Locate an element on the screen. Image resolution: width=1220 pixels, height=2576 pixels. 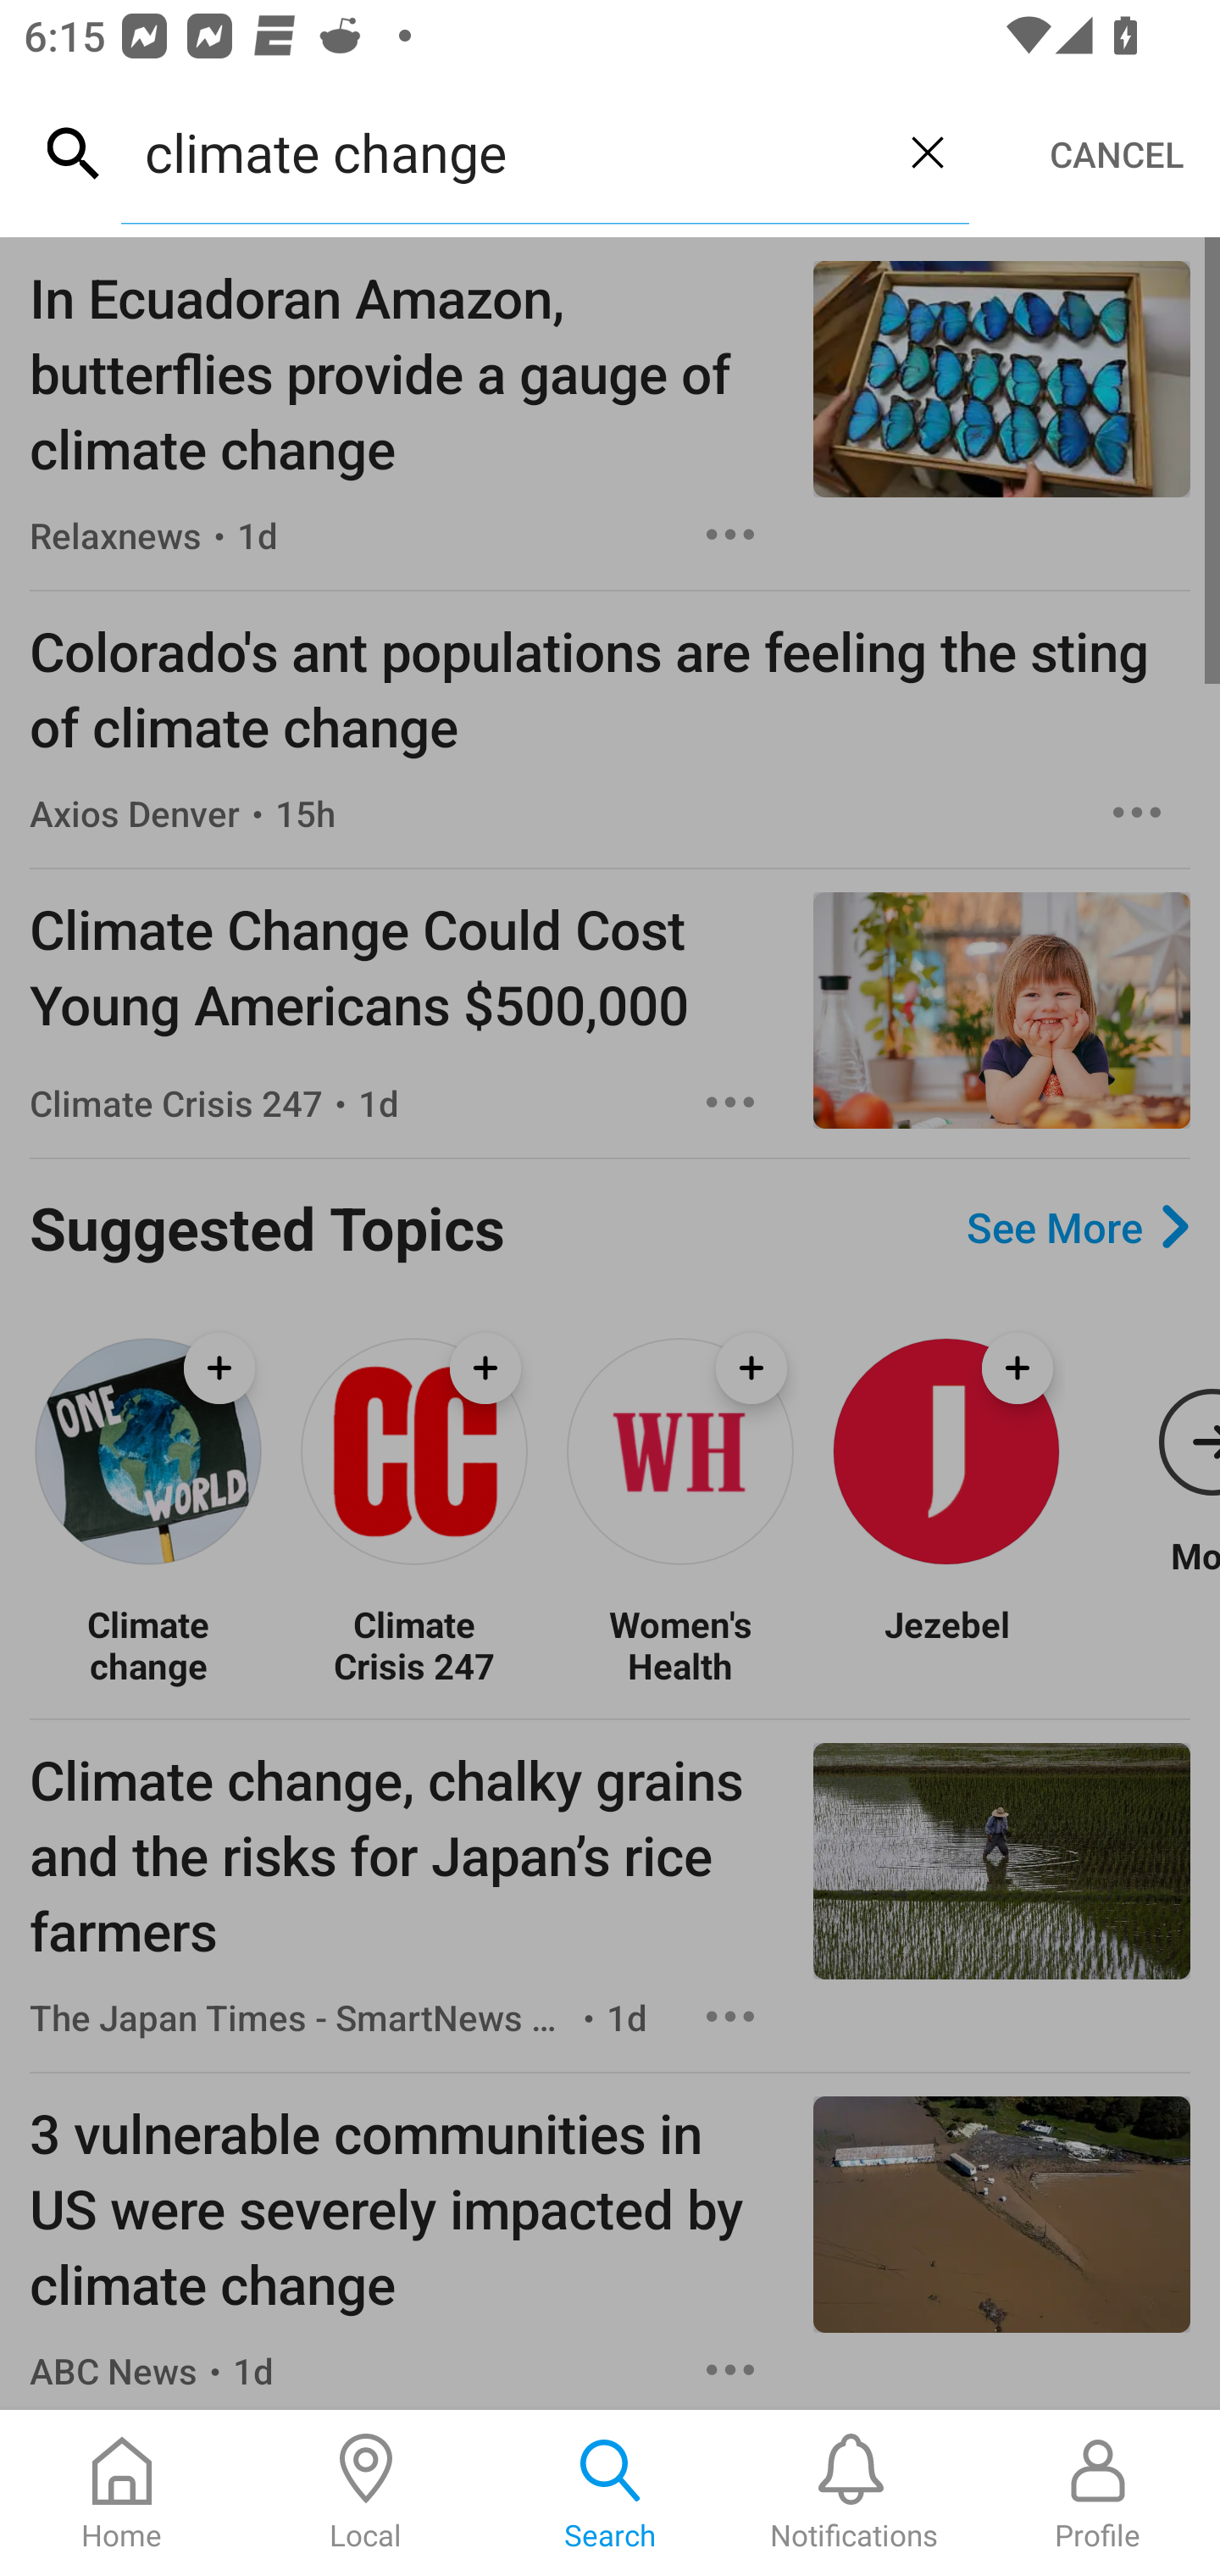
climate change is located at coordinates (503, 152).